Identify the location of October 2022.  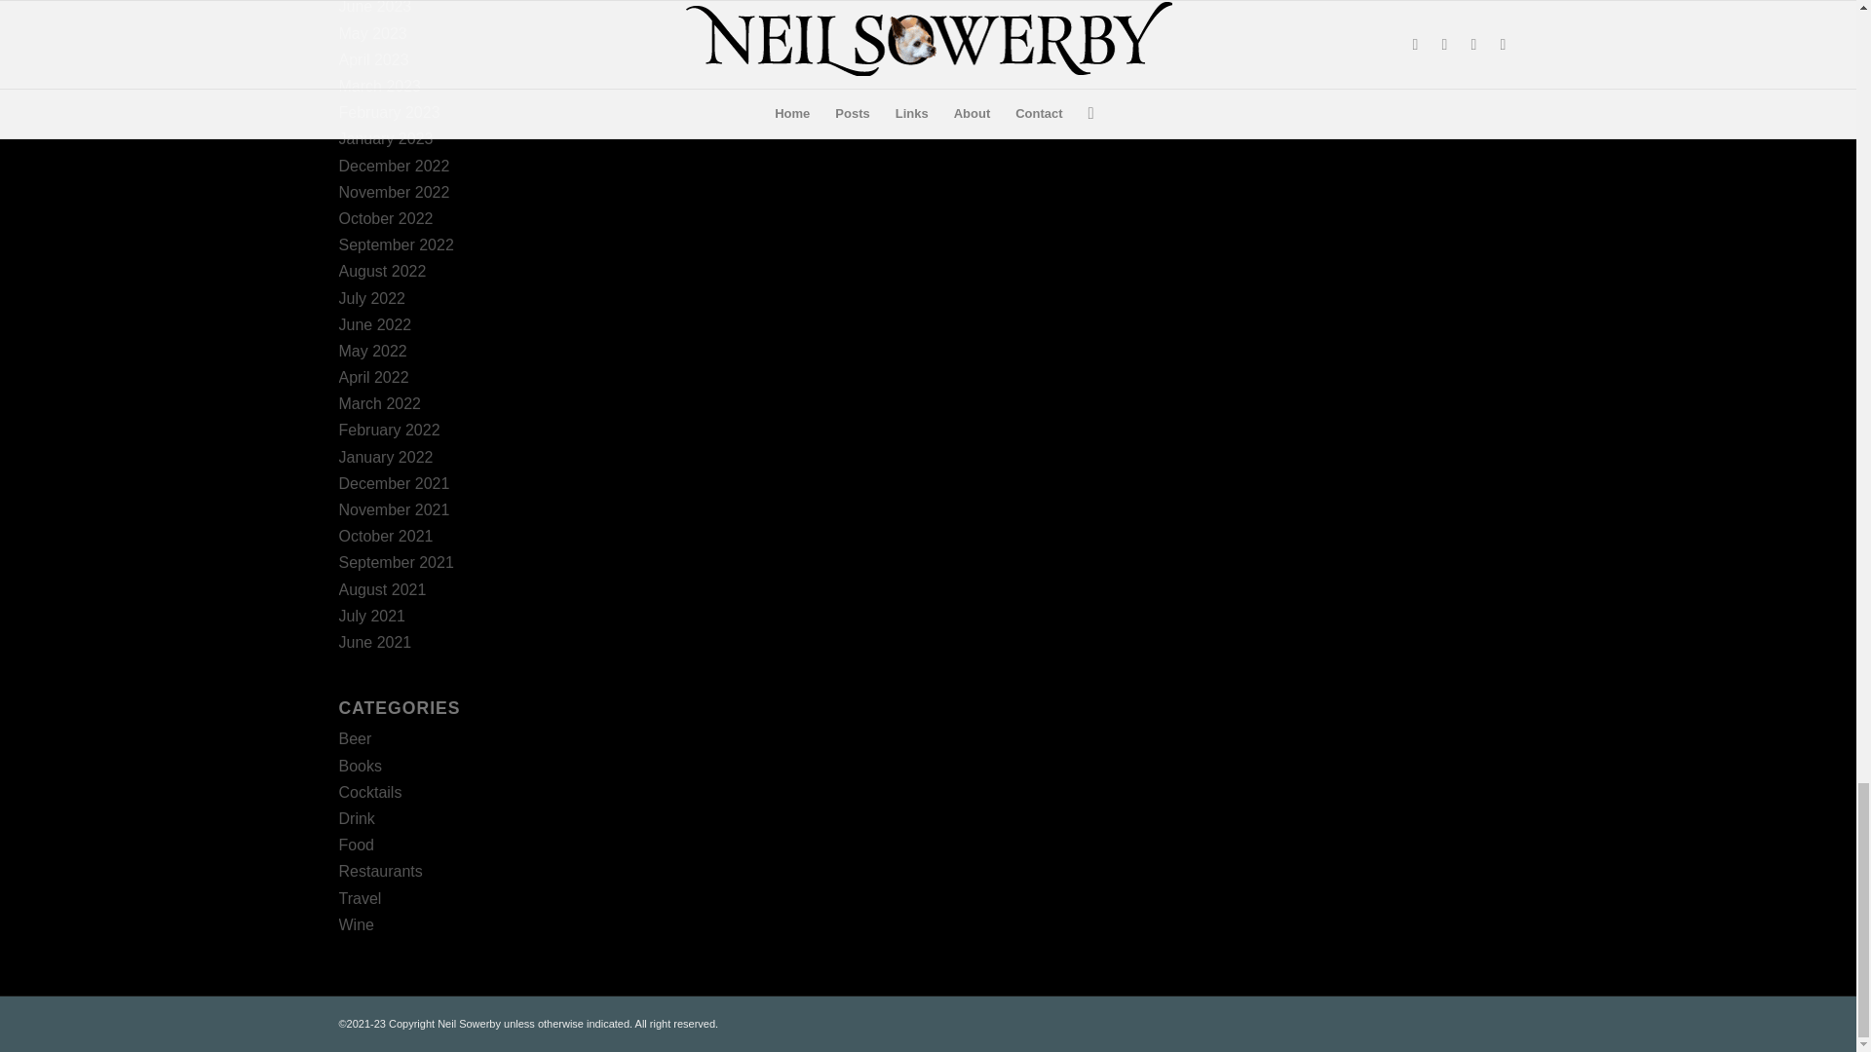
(386, 218).